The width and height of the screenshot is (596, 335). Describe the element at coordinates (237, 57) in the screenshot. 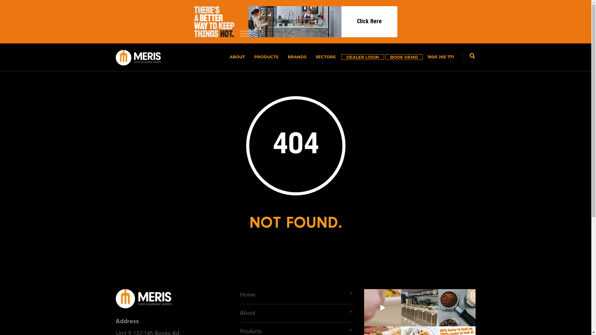

I see `ABOUT` at that location.